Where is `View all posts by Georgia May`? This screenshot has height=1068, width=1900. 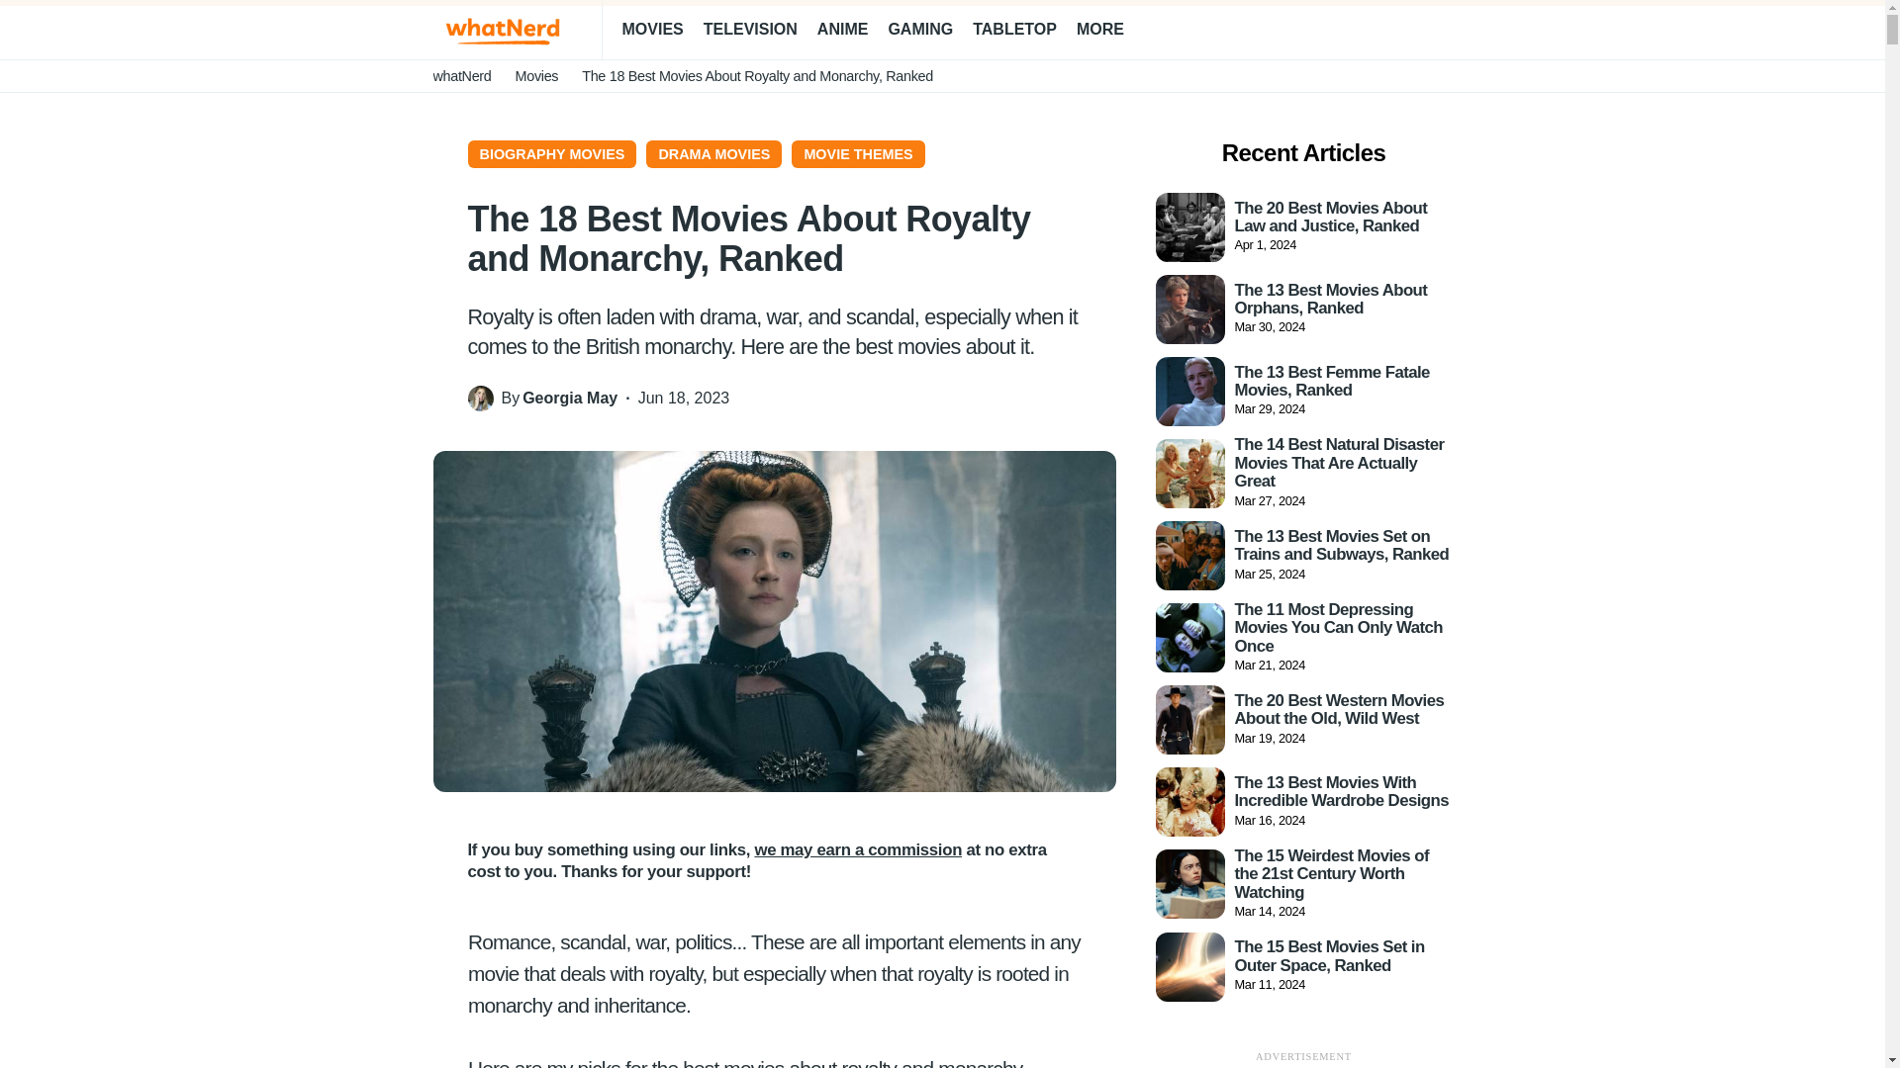
View all posts by Georgia May is located at coordinates (570, 398).